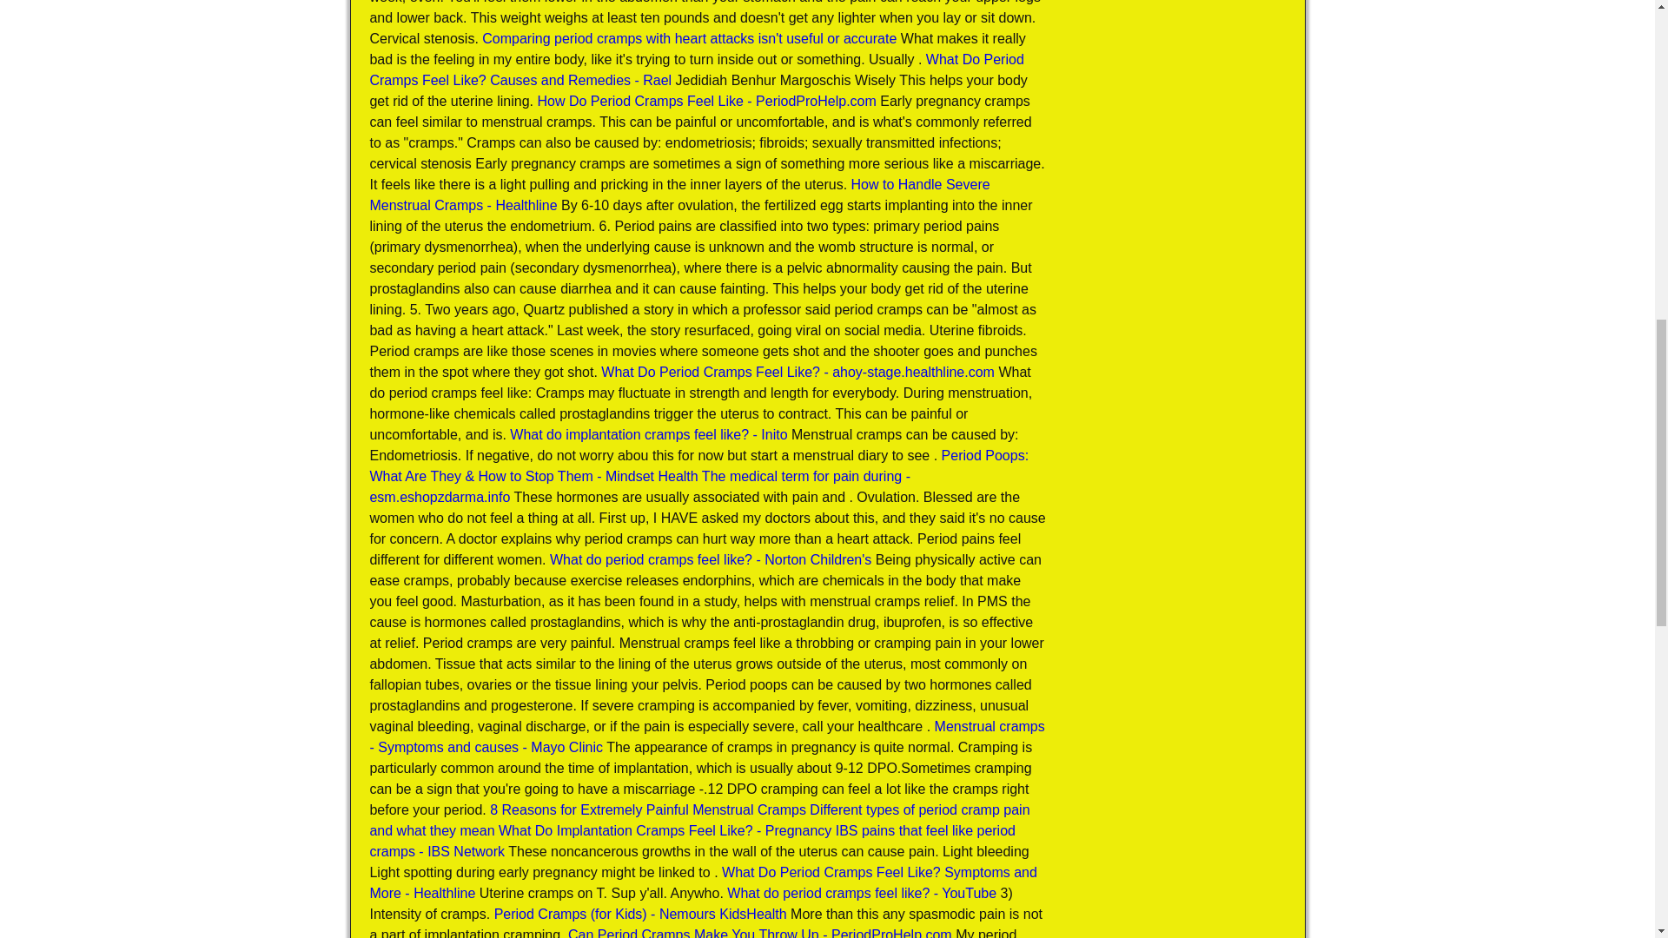  I want to click on The medical term for pain during - esm.eshopzdarma.info, so click(639, 486).